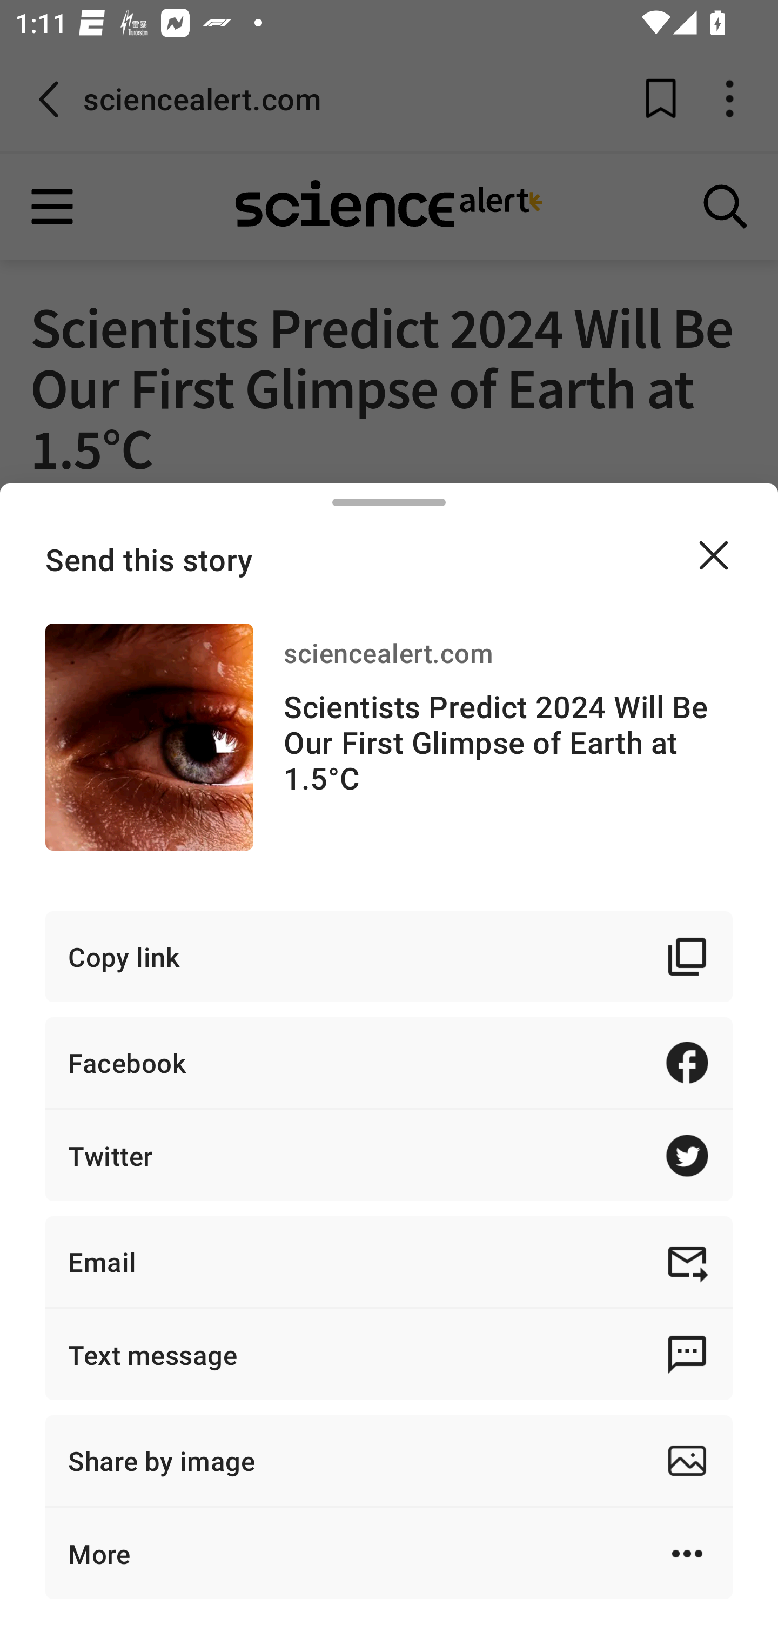 This screenshot has width=778, height=1644. Describe the element at coordinates (389, 957) in the screenshot. I see `Copy link` at that location.